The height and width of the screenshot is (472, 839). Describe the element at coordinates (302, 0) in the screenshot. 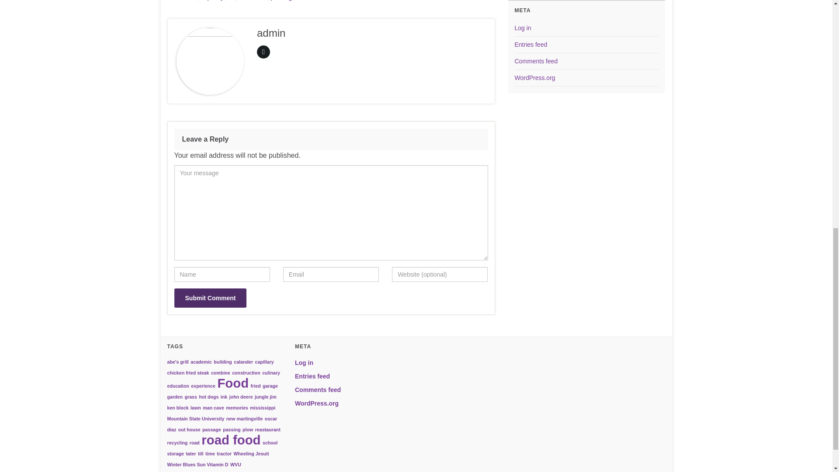

I see `time` at that location.